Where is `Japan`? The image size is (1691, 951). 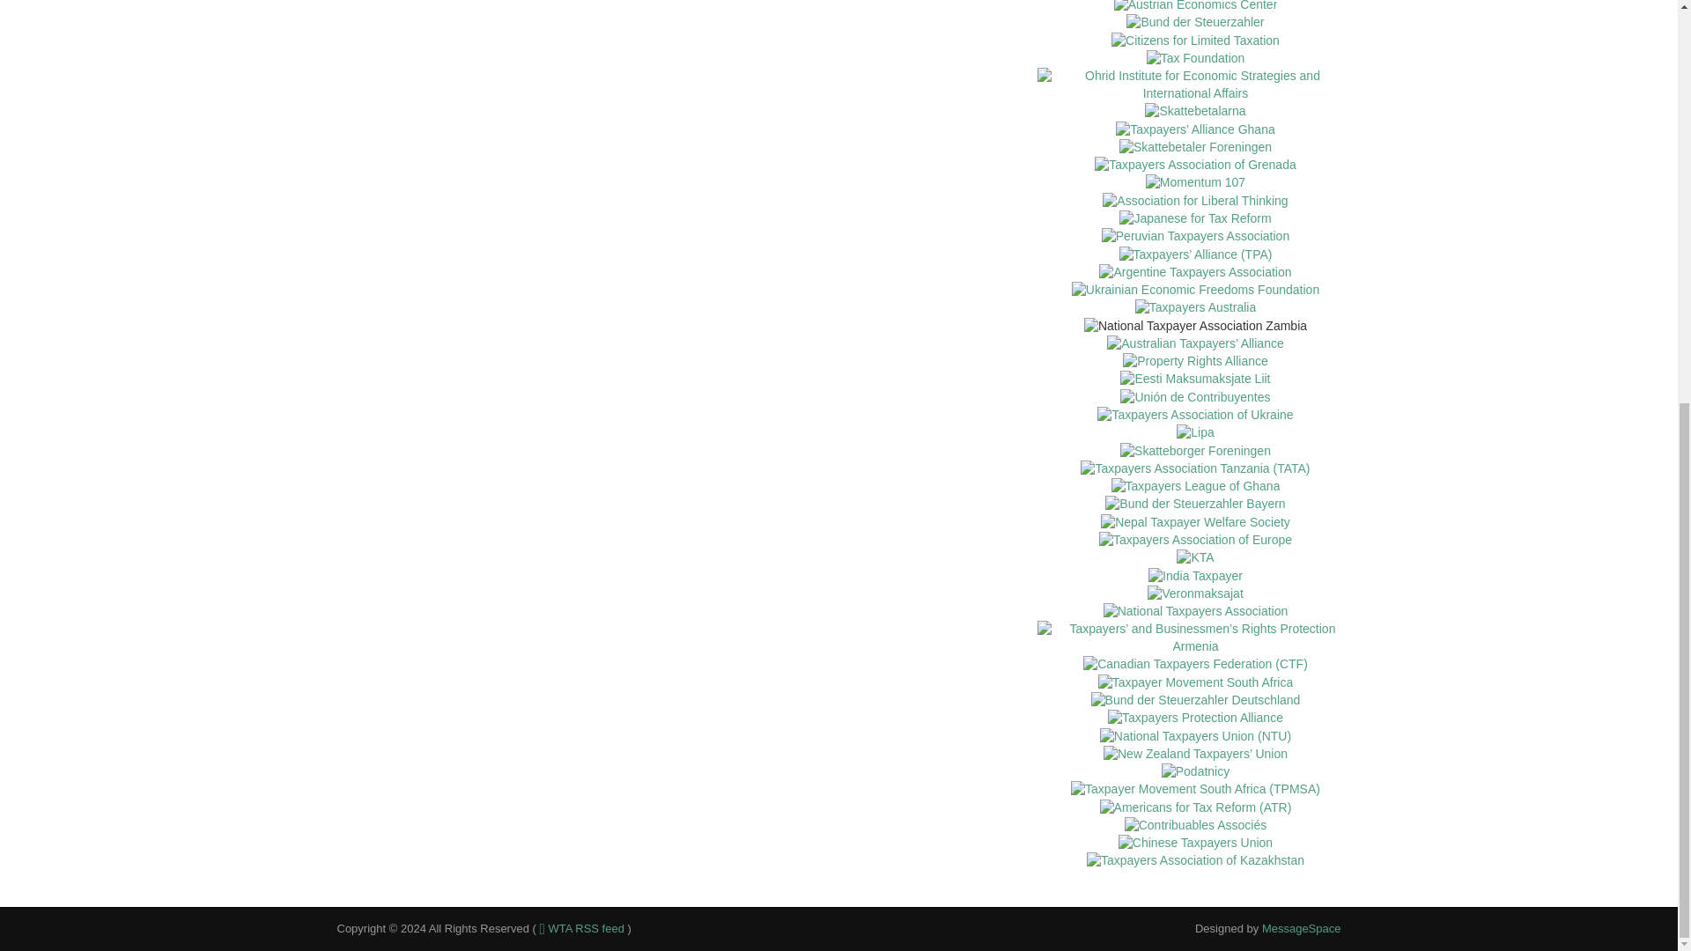
Japan is located at coordinates (1195, 218).